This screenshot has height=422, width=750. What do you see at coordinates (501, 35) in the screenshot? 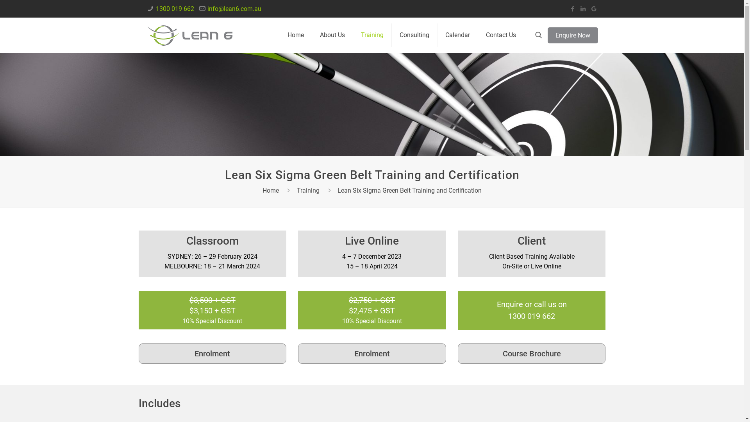
I see `Contact Us` at bounding box center [501, 35].